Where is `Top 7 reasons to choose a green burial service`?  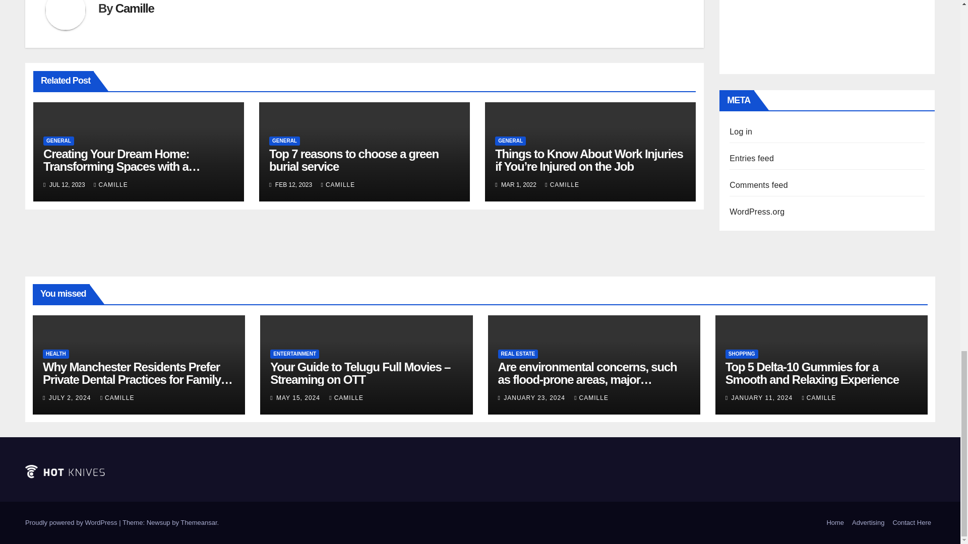
Top 7 reasons to choose a green burial service is located at coordinates (353, 160).